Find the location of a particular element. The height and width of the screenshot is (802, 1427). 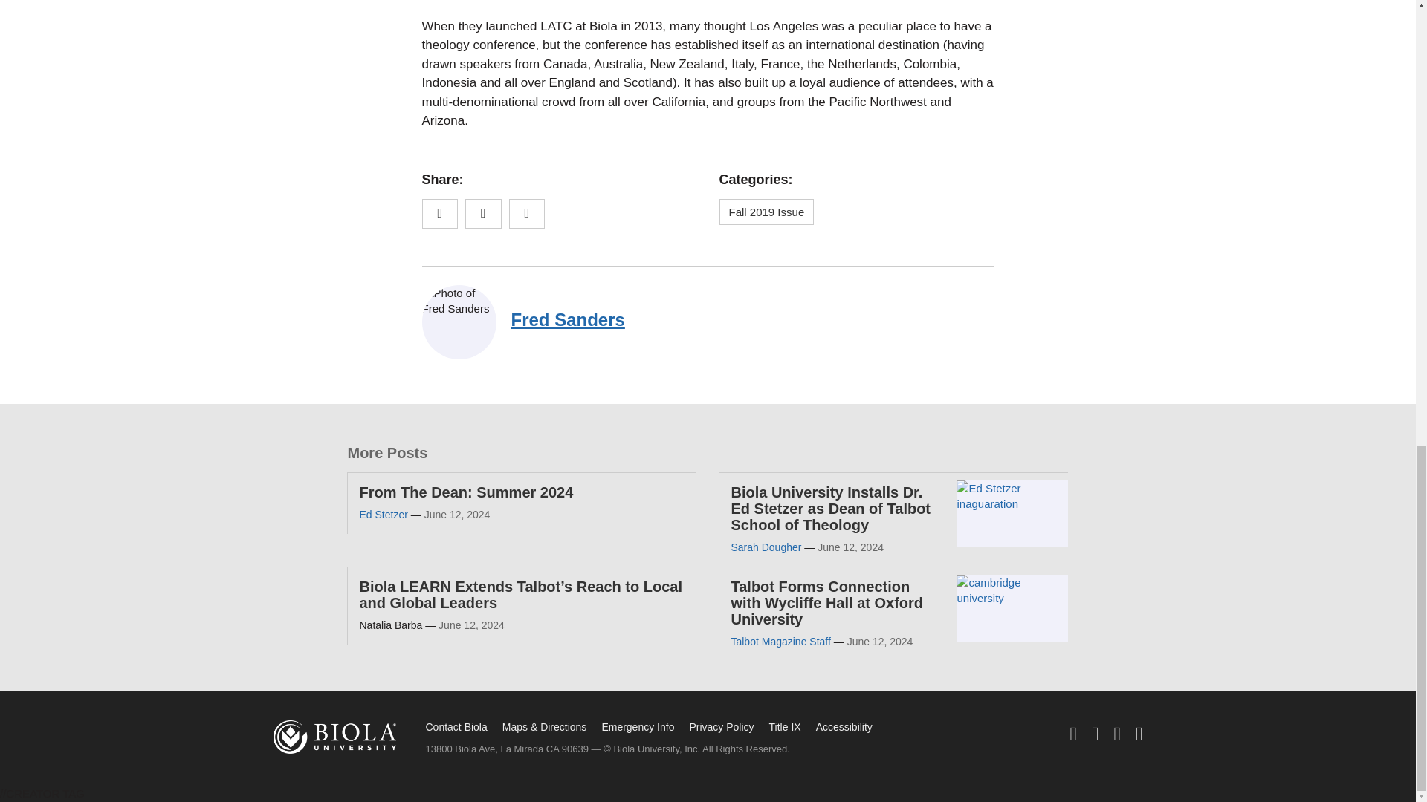

Contact Biola is located at coordinates (456, 726).